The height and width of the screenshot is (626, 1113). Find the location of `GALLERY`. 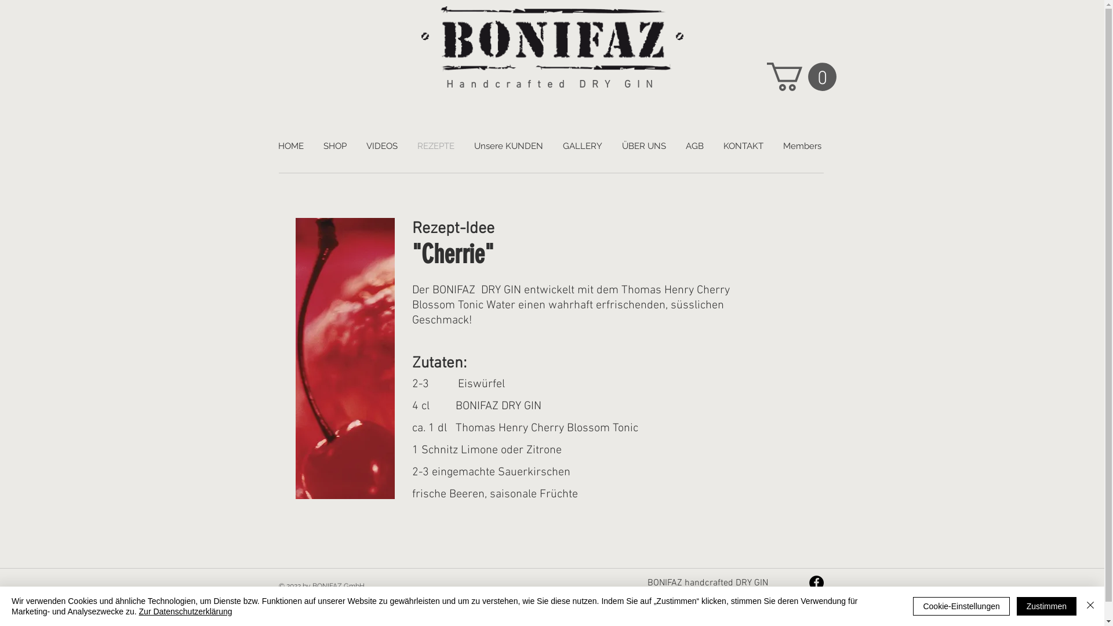

GALLERY is located at coordinates (583, 146).